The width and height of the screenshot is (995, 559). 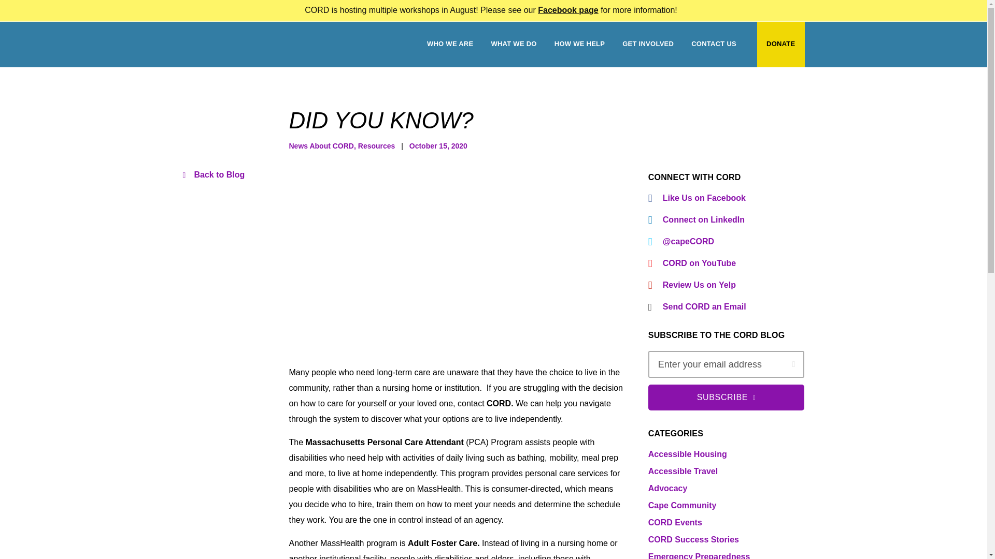 I want to click on Resources, so click(x=376, y=146).